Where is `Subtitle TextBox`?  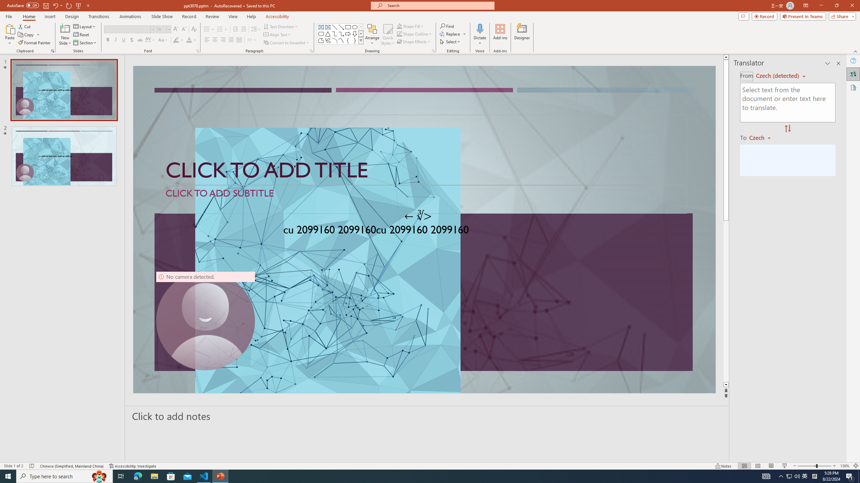
Subtitle TextBox is located at coordinates (424, 199).